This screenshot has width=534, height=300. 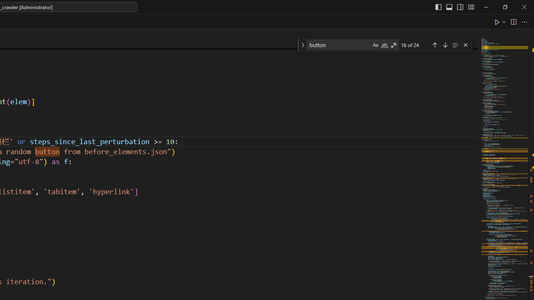 I want to click on Close (Escape), so click(x=465, y=45).